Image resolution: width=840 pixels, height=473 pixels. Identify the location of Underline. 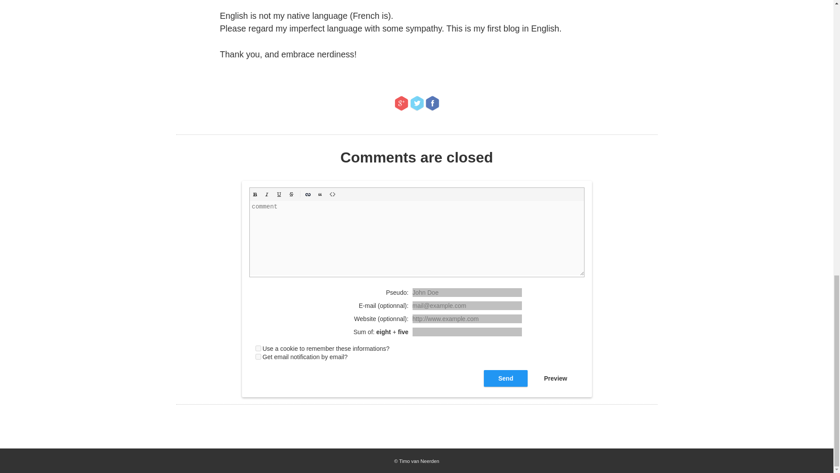
(279, 194).